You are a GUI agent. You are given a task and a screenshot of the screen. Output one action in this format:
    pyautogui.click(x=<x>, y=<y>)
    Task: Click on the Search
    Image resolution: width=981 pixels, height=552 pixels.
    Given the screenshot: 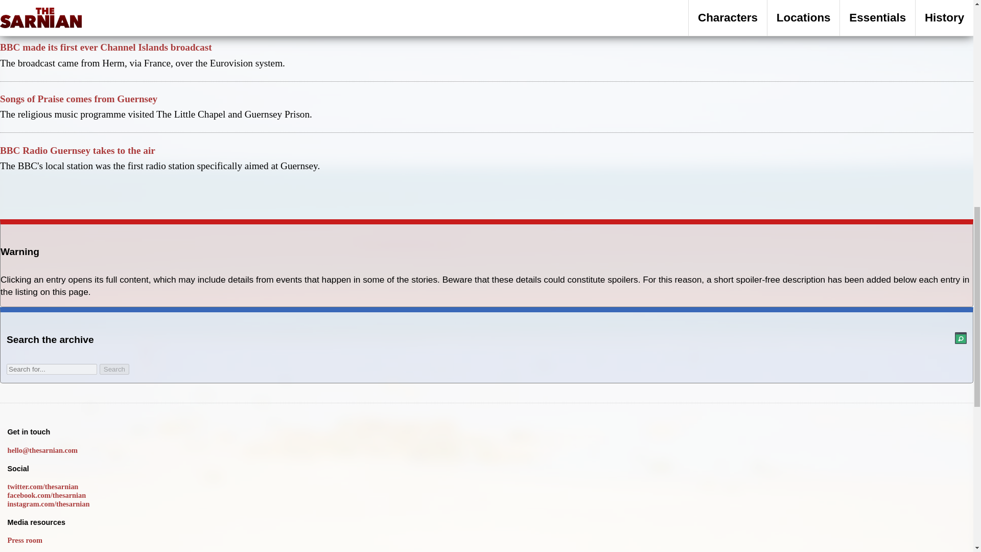 What is the action you would take?
    pyautogui.click(x=114, y=369)
    